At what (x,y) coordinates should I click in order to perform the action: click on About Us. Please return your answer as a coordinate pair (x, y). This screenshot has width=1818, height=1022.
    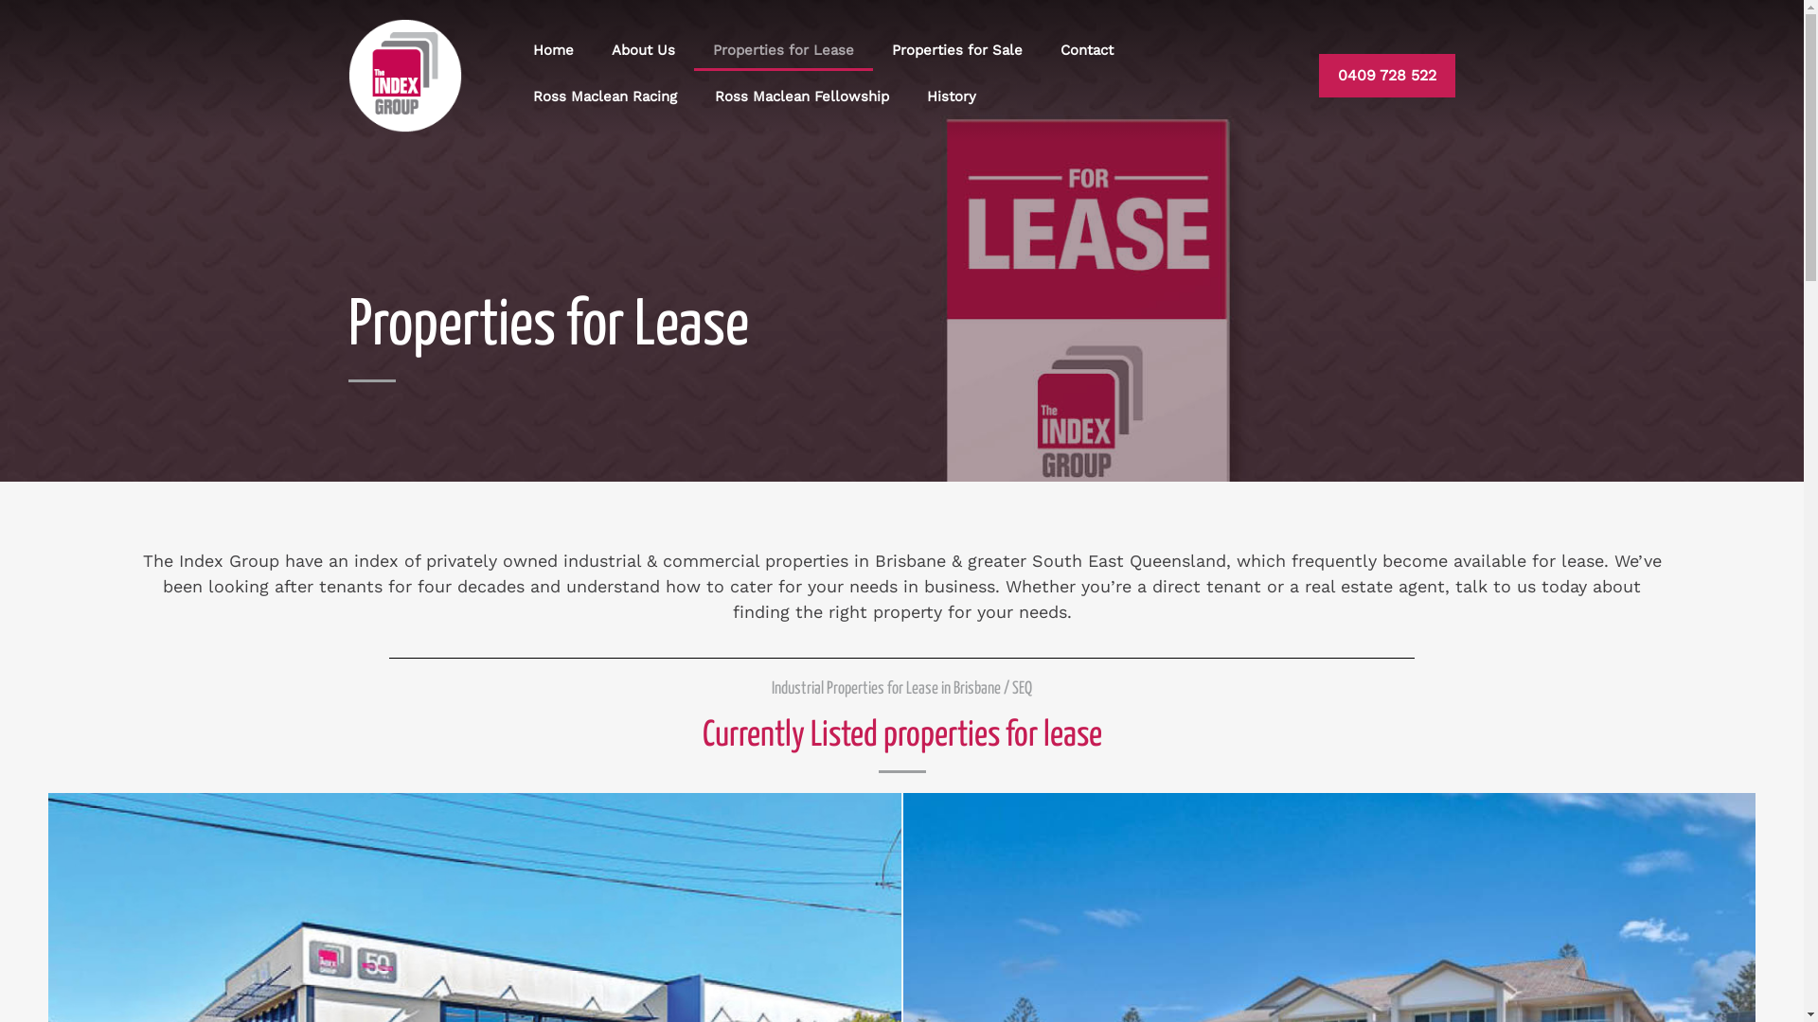
    Looking at the image, I should click on (644, 50).